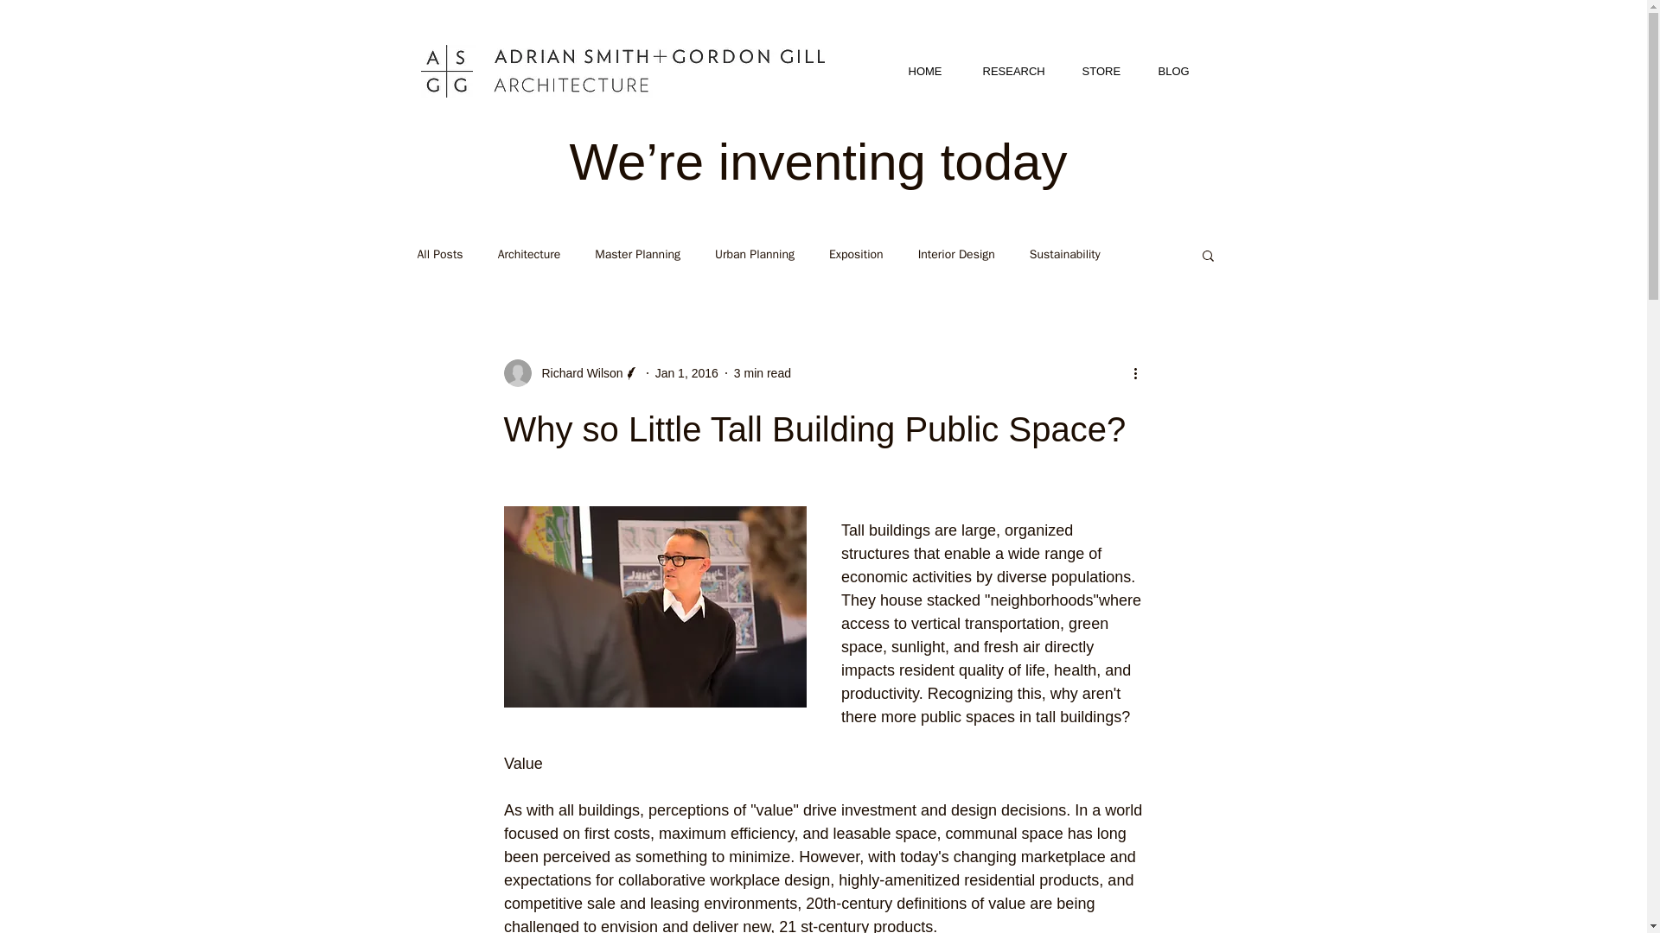 This screenshot has width=1660, height=933. Describe the element at coordinates (856, 254) in the screenshot. I see `Exposition` at that location.